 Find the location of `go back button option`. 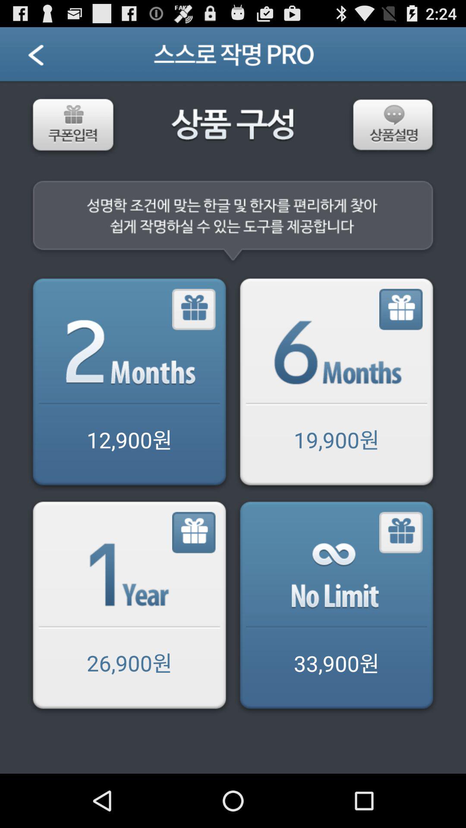

go back button option is located at coordinates (337, 384).